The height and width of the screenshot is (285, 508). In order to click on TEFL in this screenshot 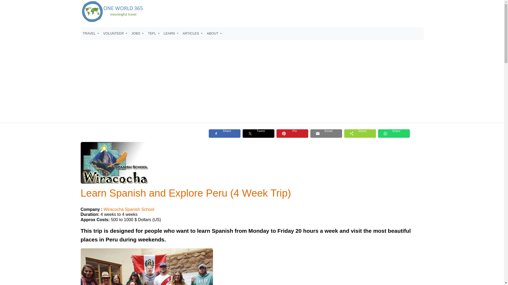, I will do `click(153, 33)`.